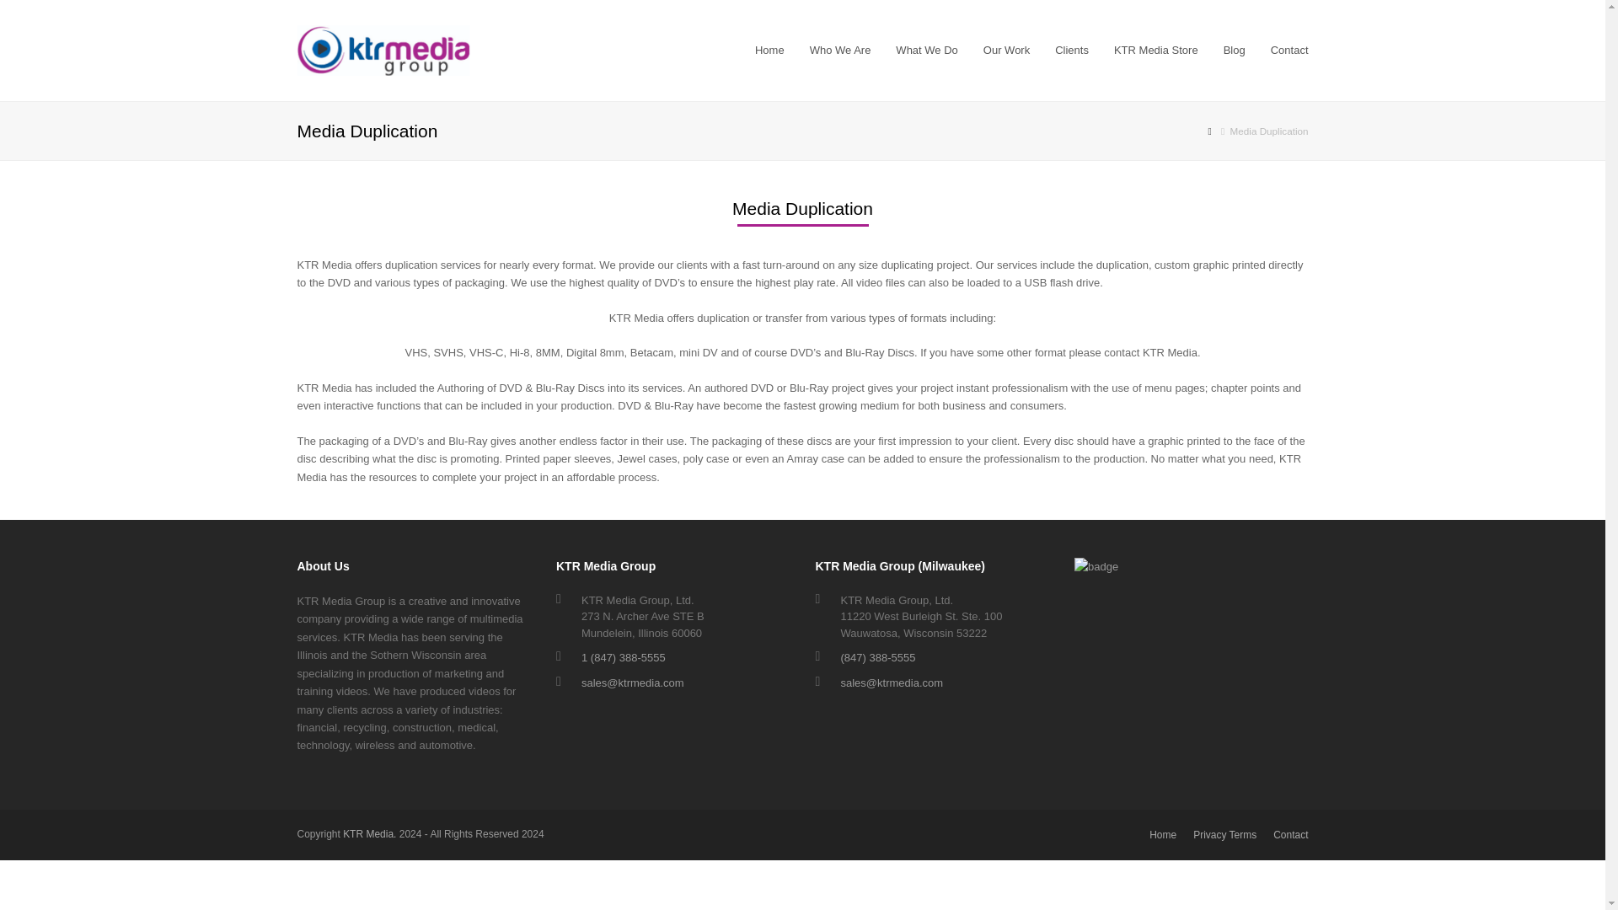  Describe the element at coordinates (1225, 834) in the screenshot. I see `Privacy Terms` at that location.